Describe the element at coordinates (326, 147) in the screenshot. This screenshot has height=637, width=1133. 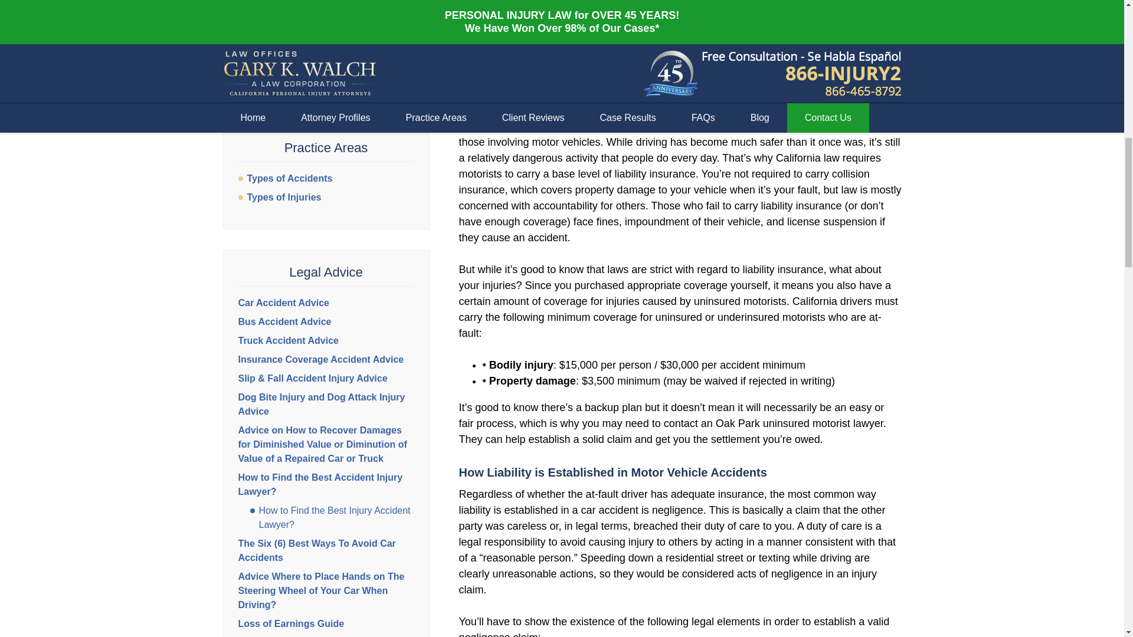
I see `Practice Areas` at that location.